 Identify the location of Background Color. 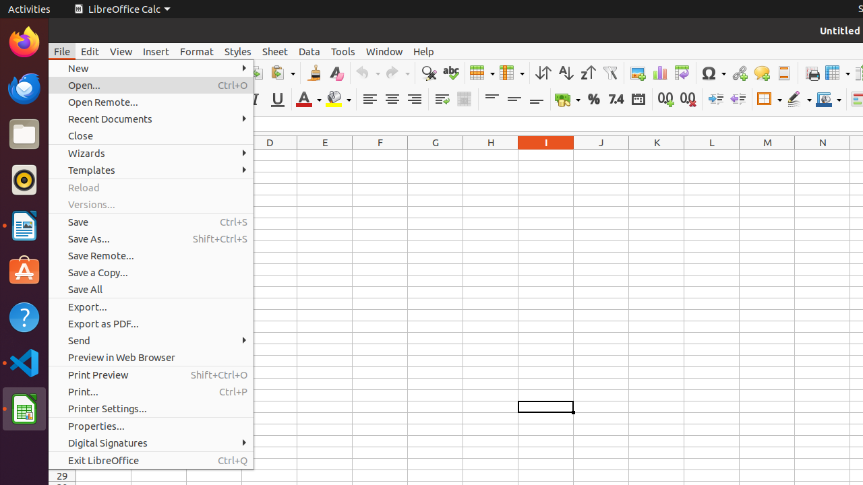
(338, 100).